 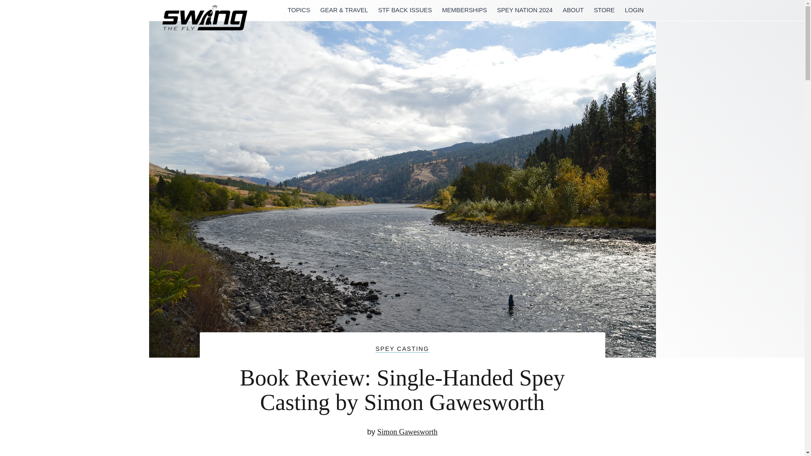 What do you see at coordinates (405, 10) in the screenshot?
I see `STF BACK ISSUES` at bounding box center [405, 10].